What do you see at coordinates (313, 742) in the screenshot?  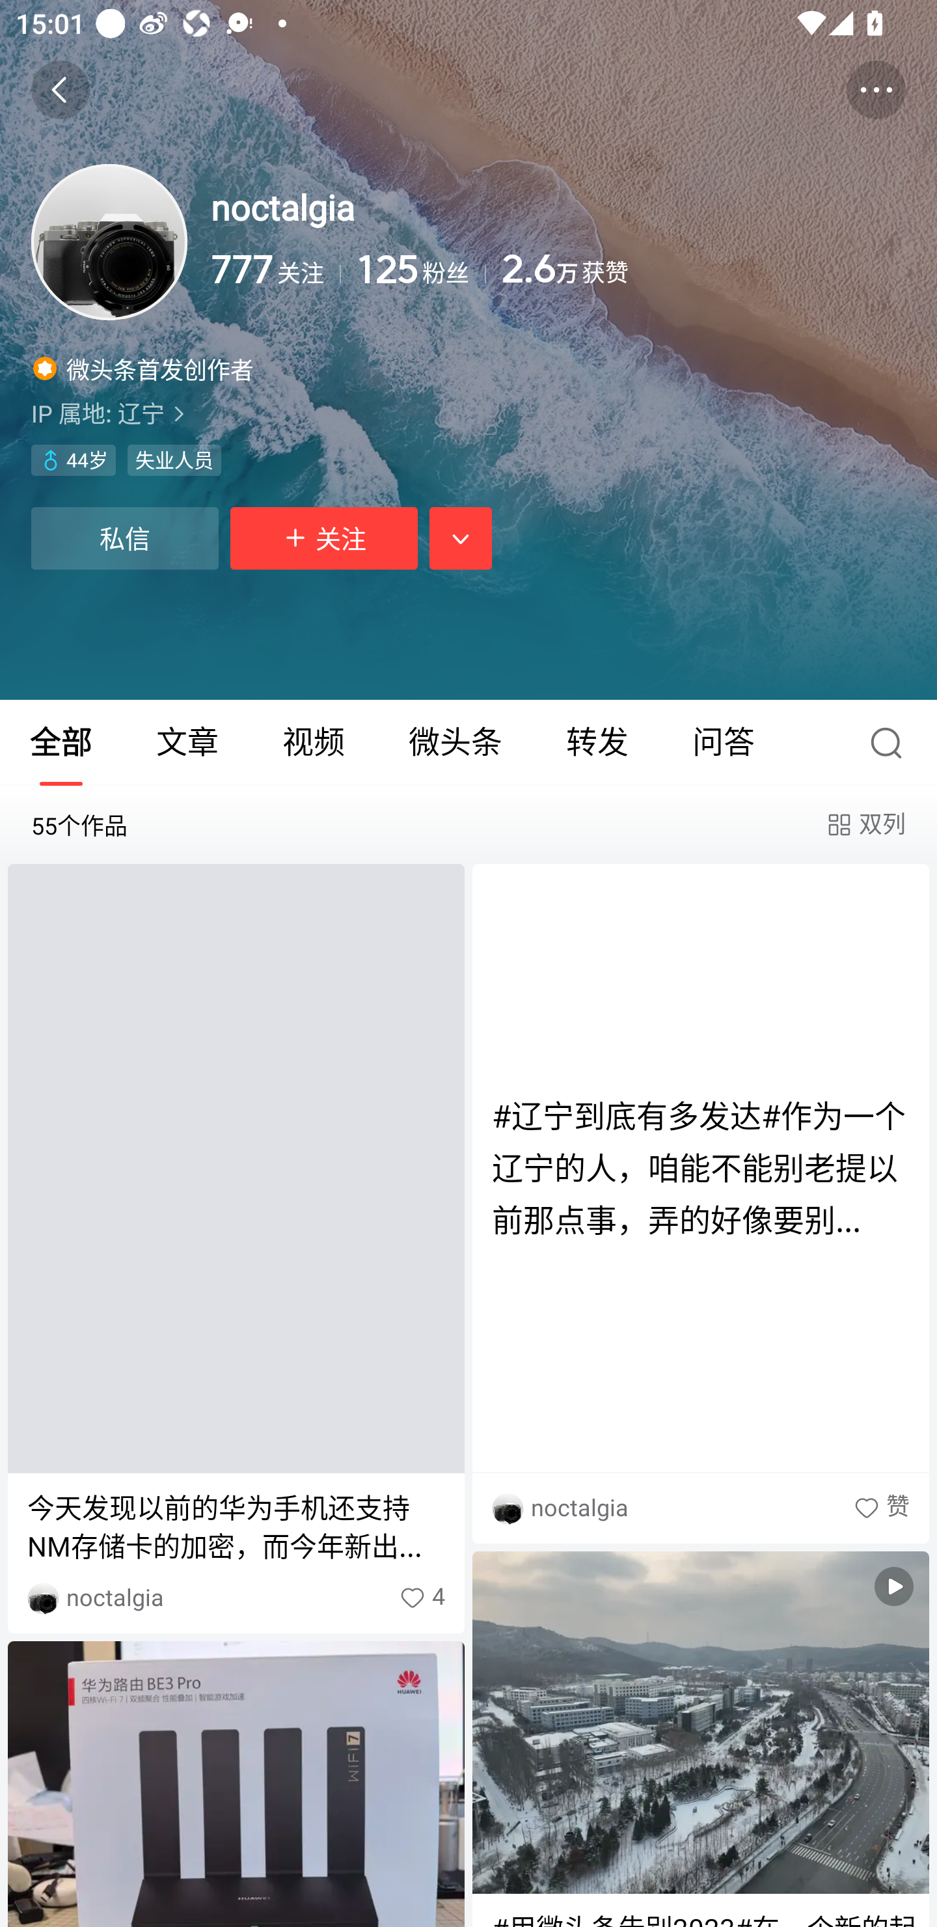 I see `视频` at bounding box center [313, 742].